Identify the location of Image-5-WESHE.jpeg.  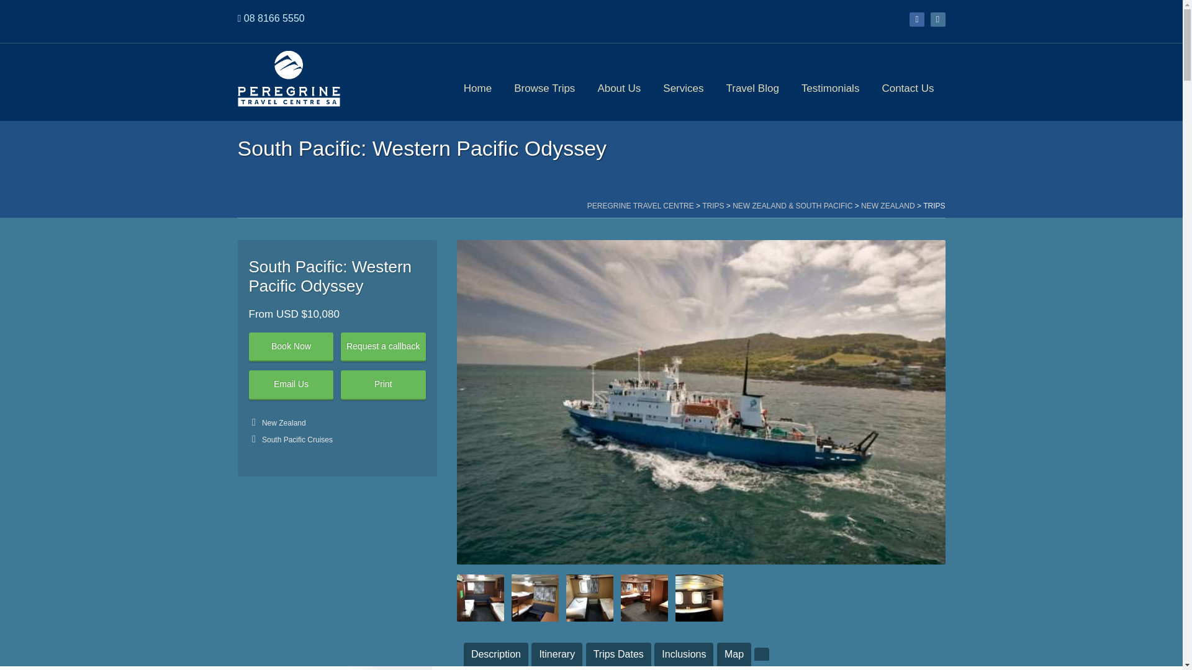
(699, 598).